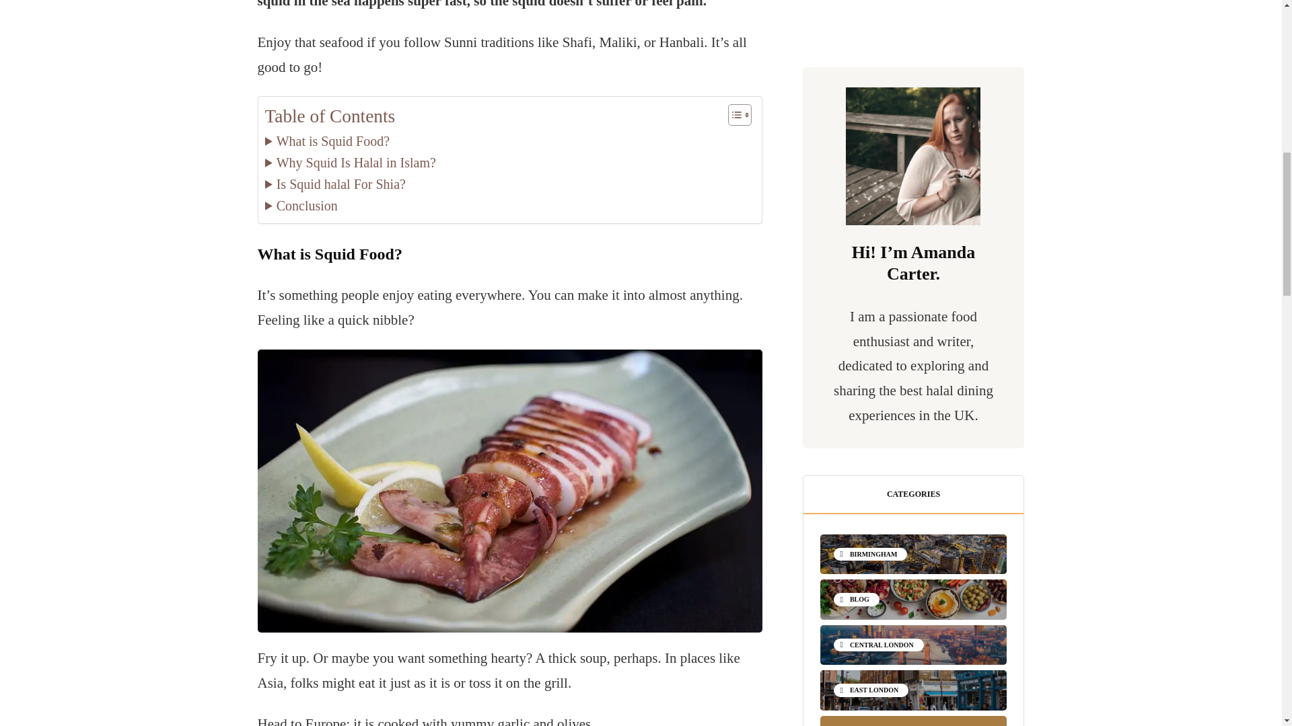 This screenshot has width=1292, height=726. What do you see at coordinates (335, 184) in the screenshot?
I see `Is Squid halal For Shia?` at bounding box center [335, 184].